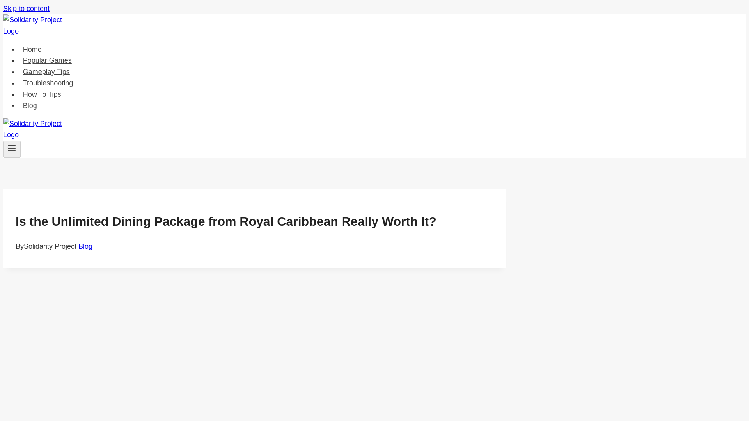  Describe the element at coordinates (30, 105) in the screenshot. I see `Blog` at that location.